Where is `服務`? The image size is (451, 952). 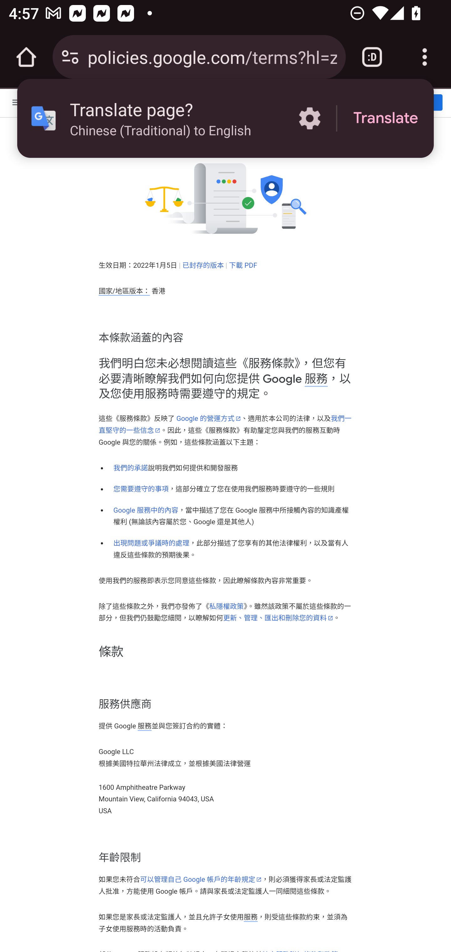
服務 is located at coordinates (251, 917).